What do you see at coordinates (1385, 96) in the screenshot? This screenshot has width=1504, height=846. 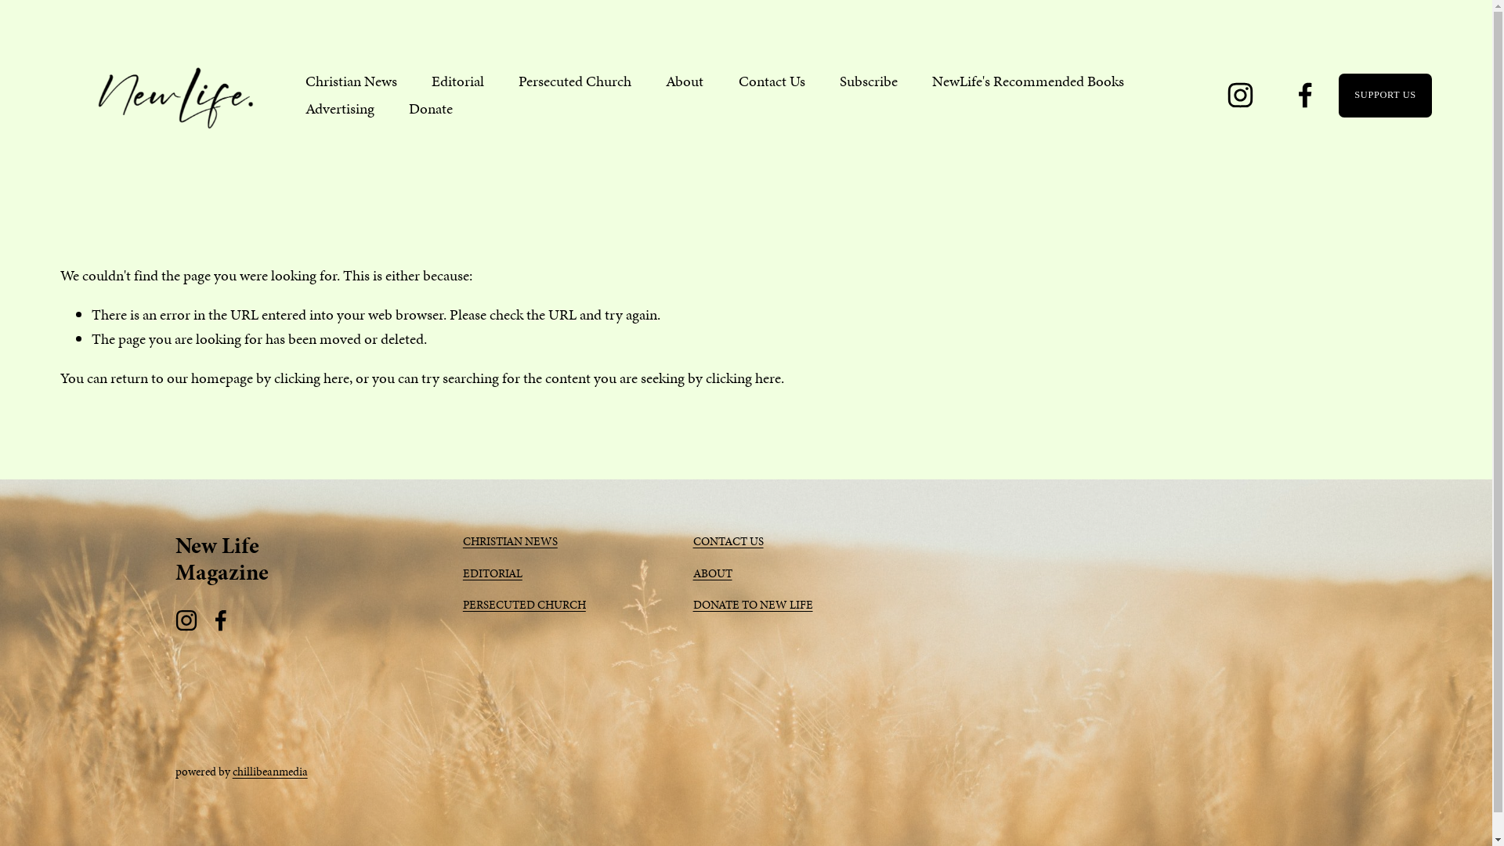 I see `SUPPORT US` at bounding box center [1385, 96].